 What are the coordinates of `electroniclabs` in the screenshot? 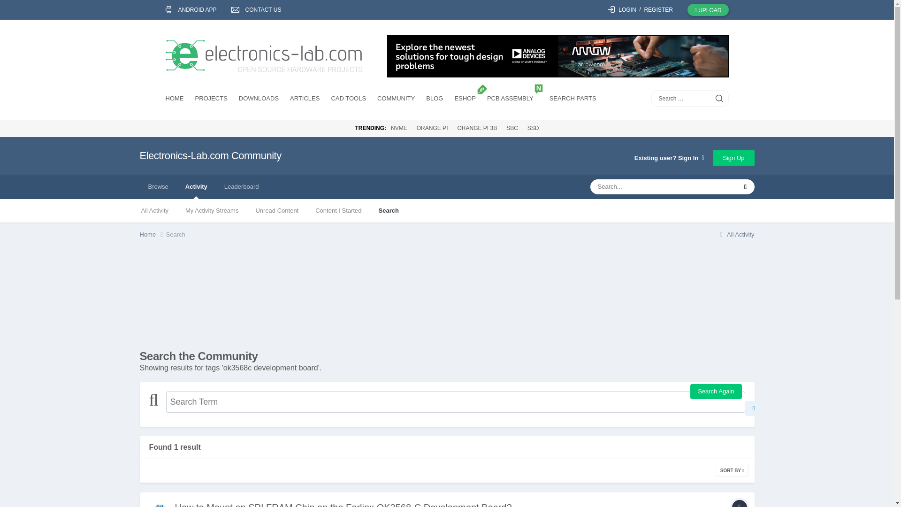 It's located at (263, 57).